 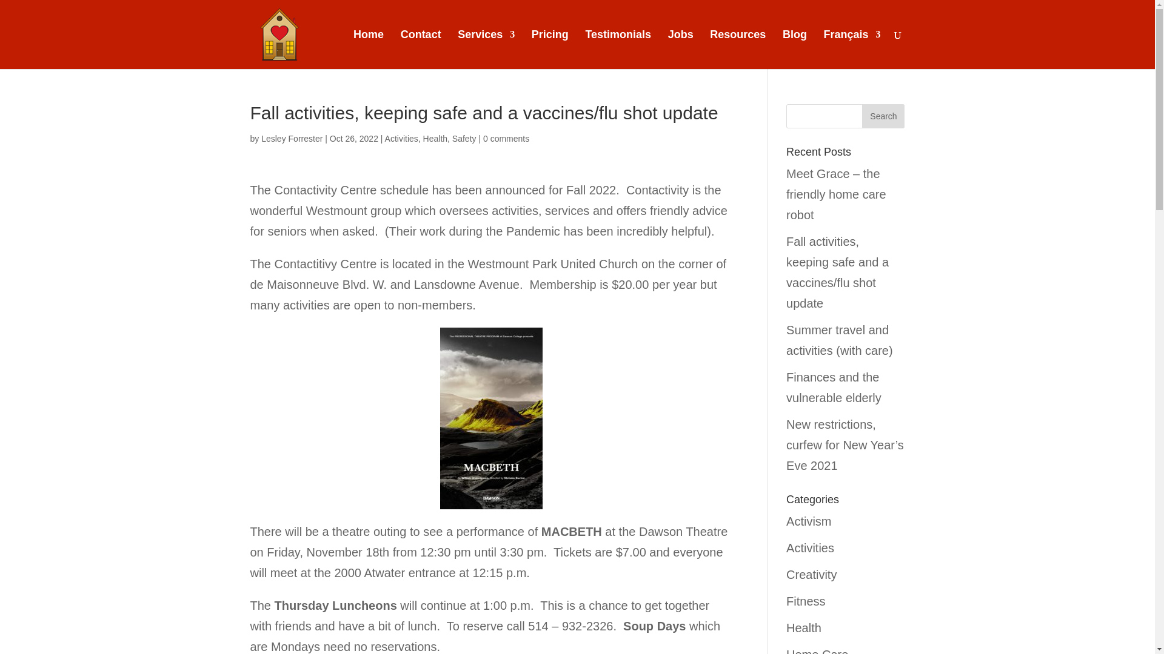 I want to click on Home, so click(x=369, y=50).